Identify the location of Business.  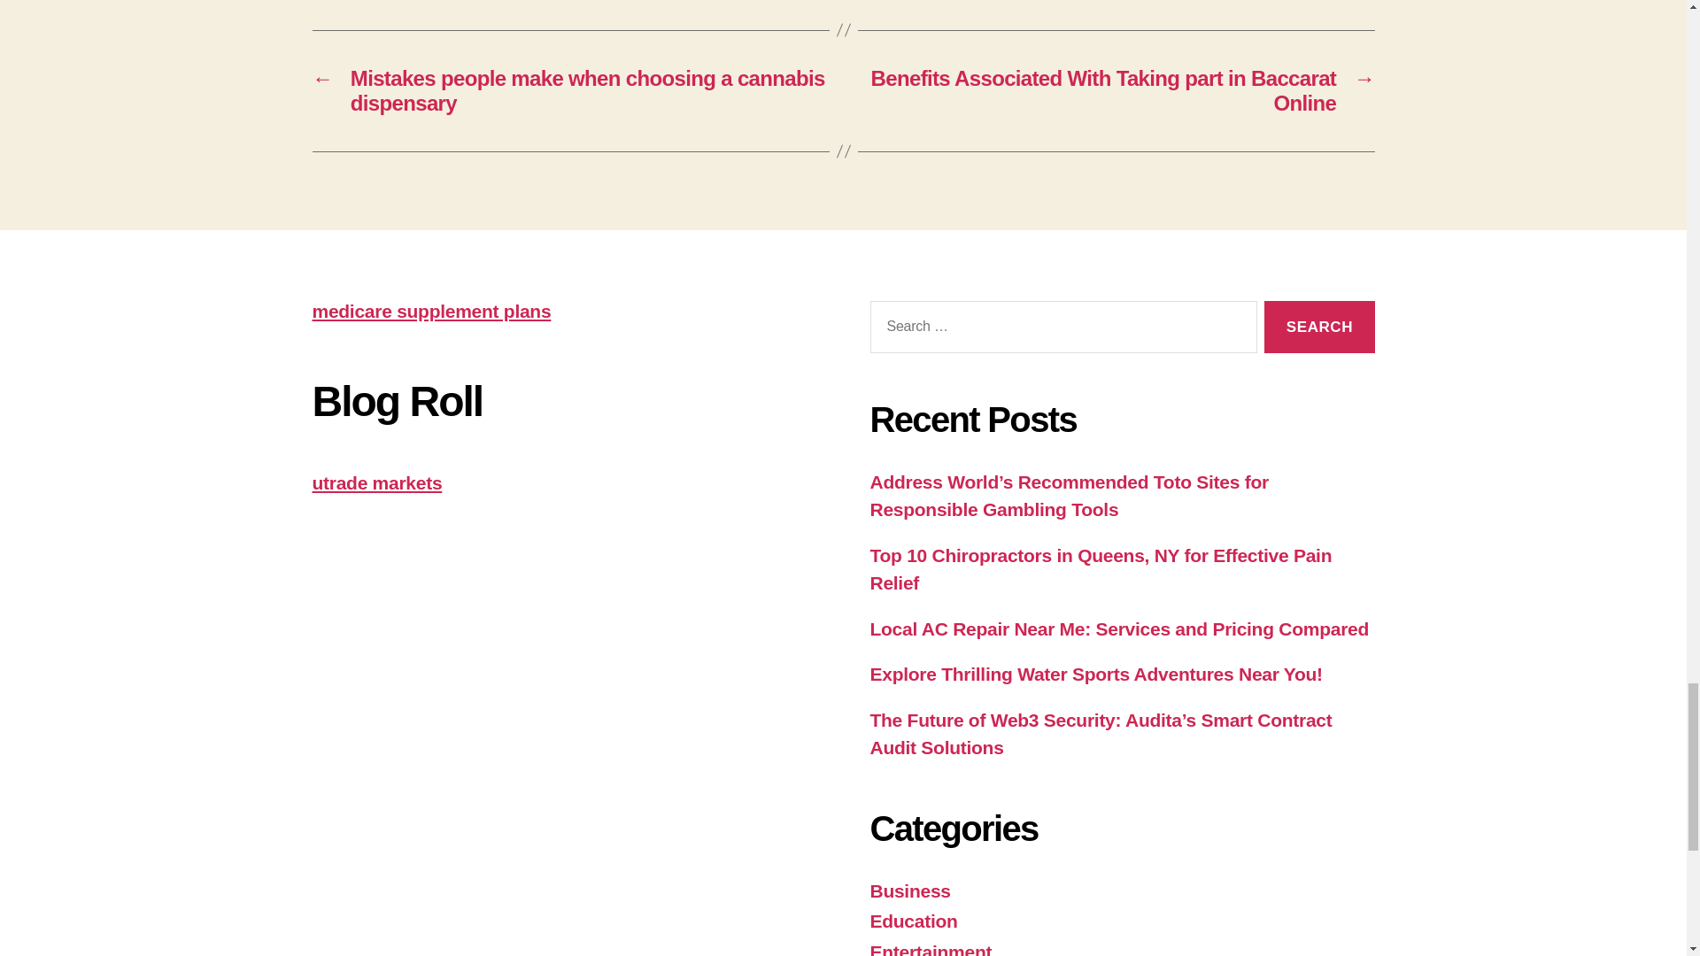
(909, 890).